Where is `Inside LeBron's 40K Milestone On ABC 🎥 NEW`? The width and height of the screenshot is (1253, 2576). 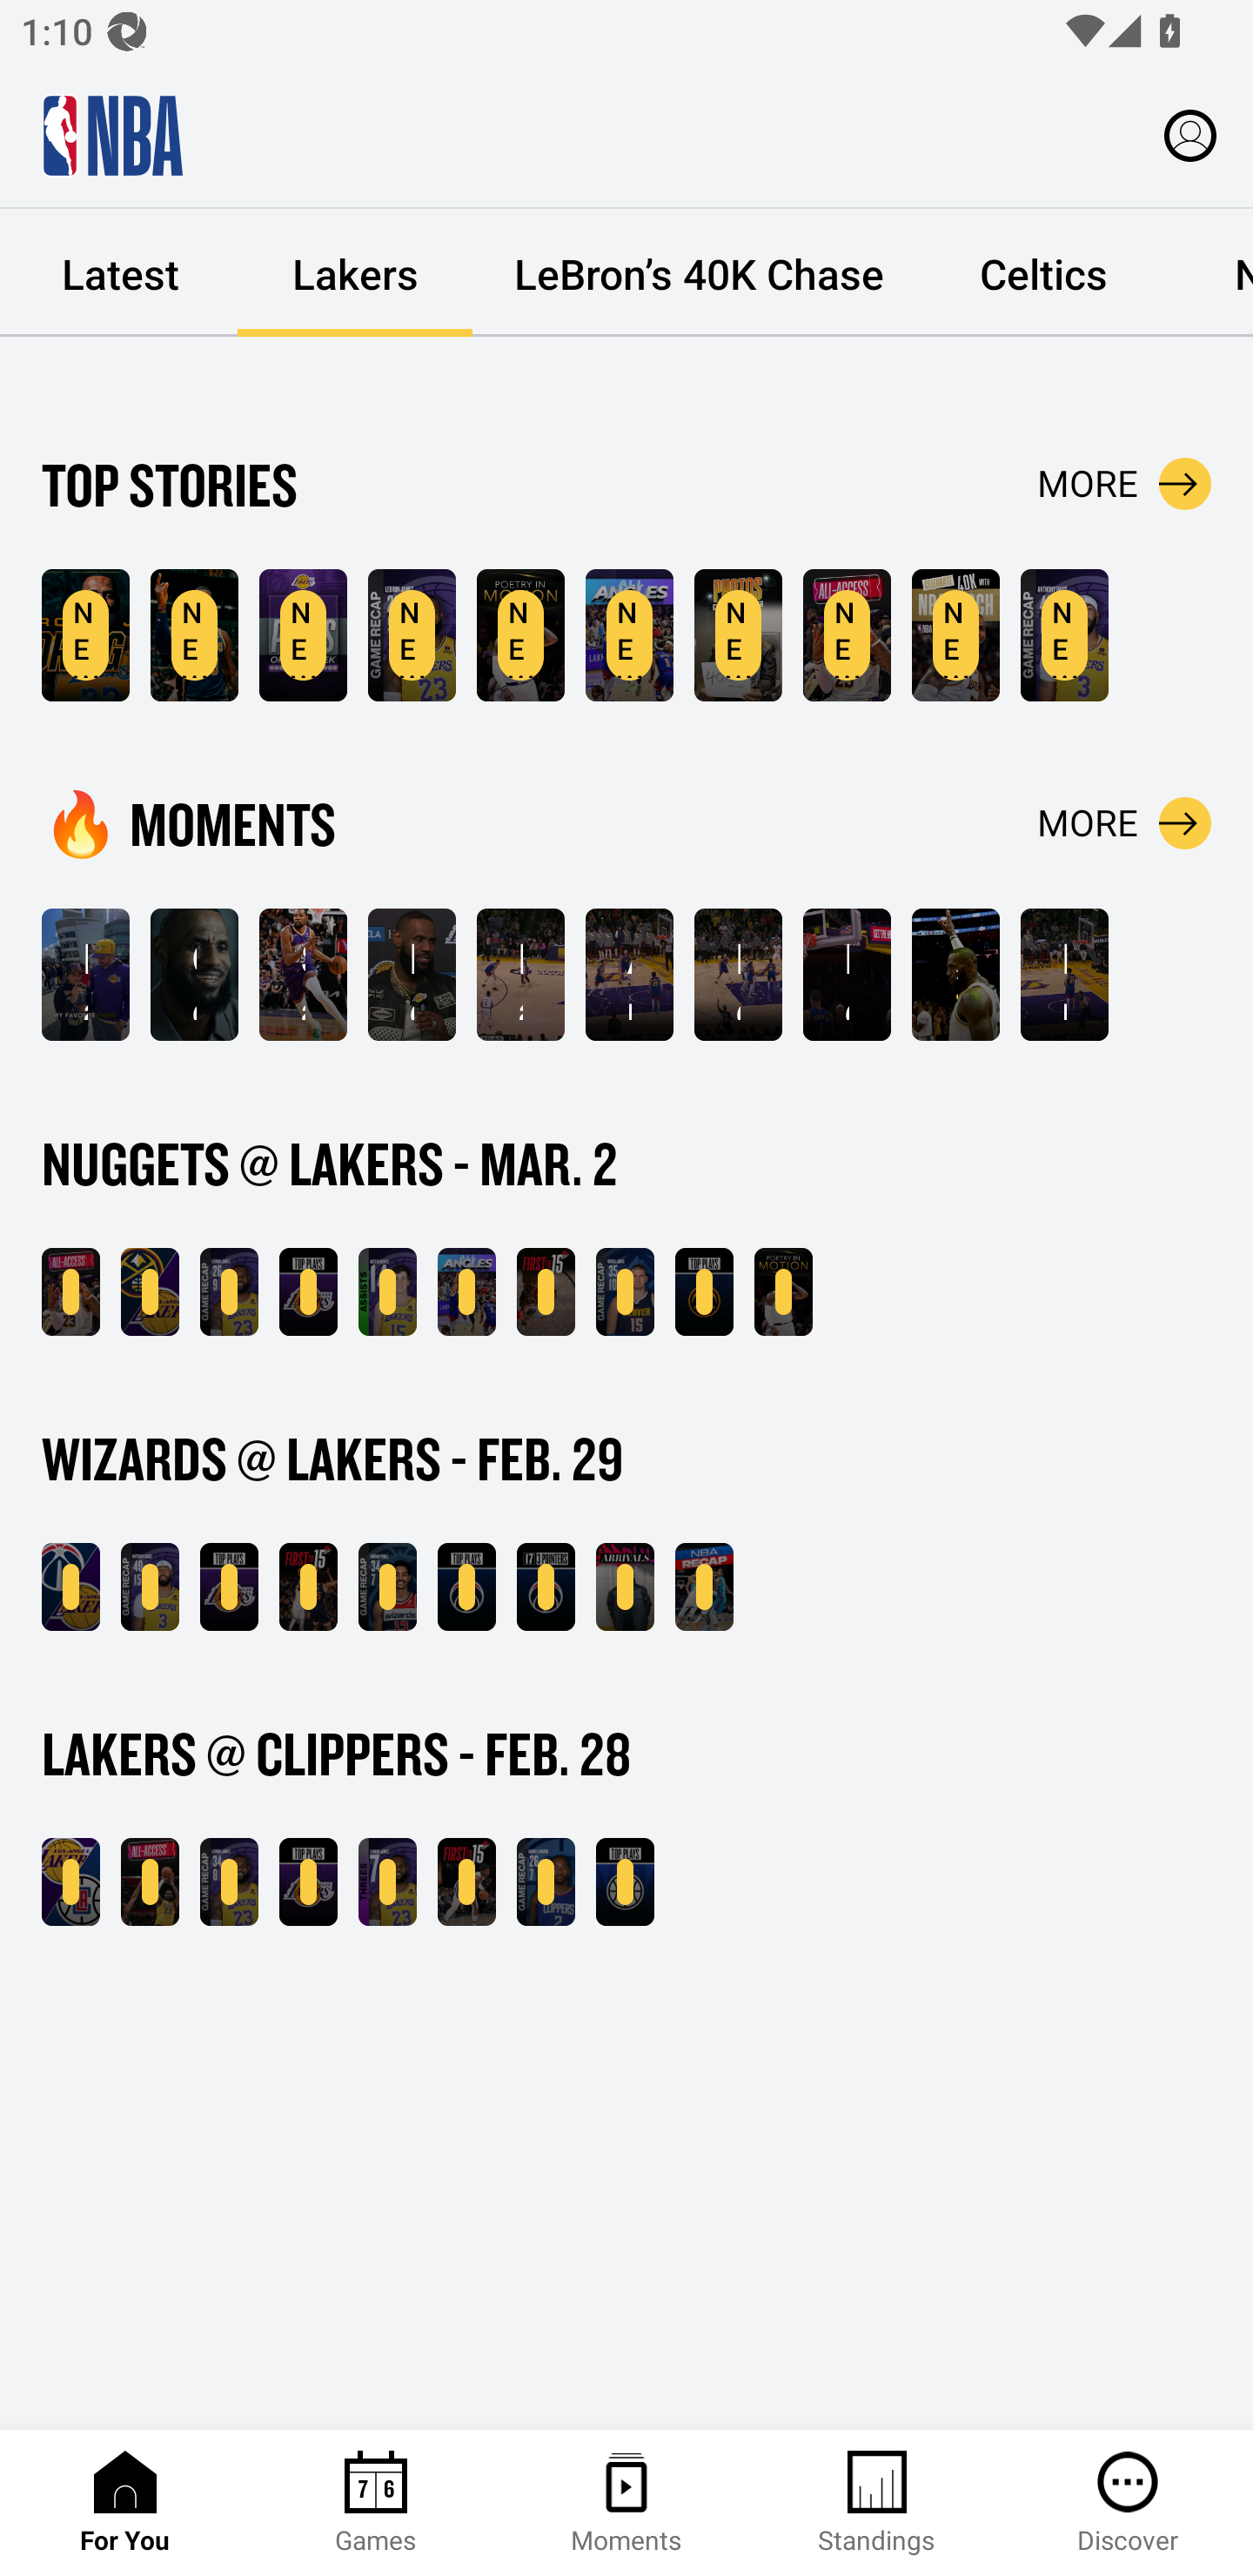
Inside LeBron's 40K Milestone On ABC 🎥 NEW is located at coordinates (847, 635).